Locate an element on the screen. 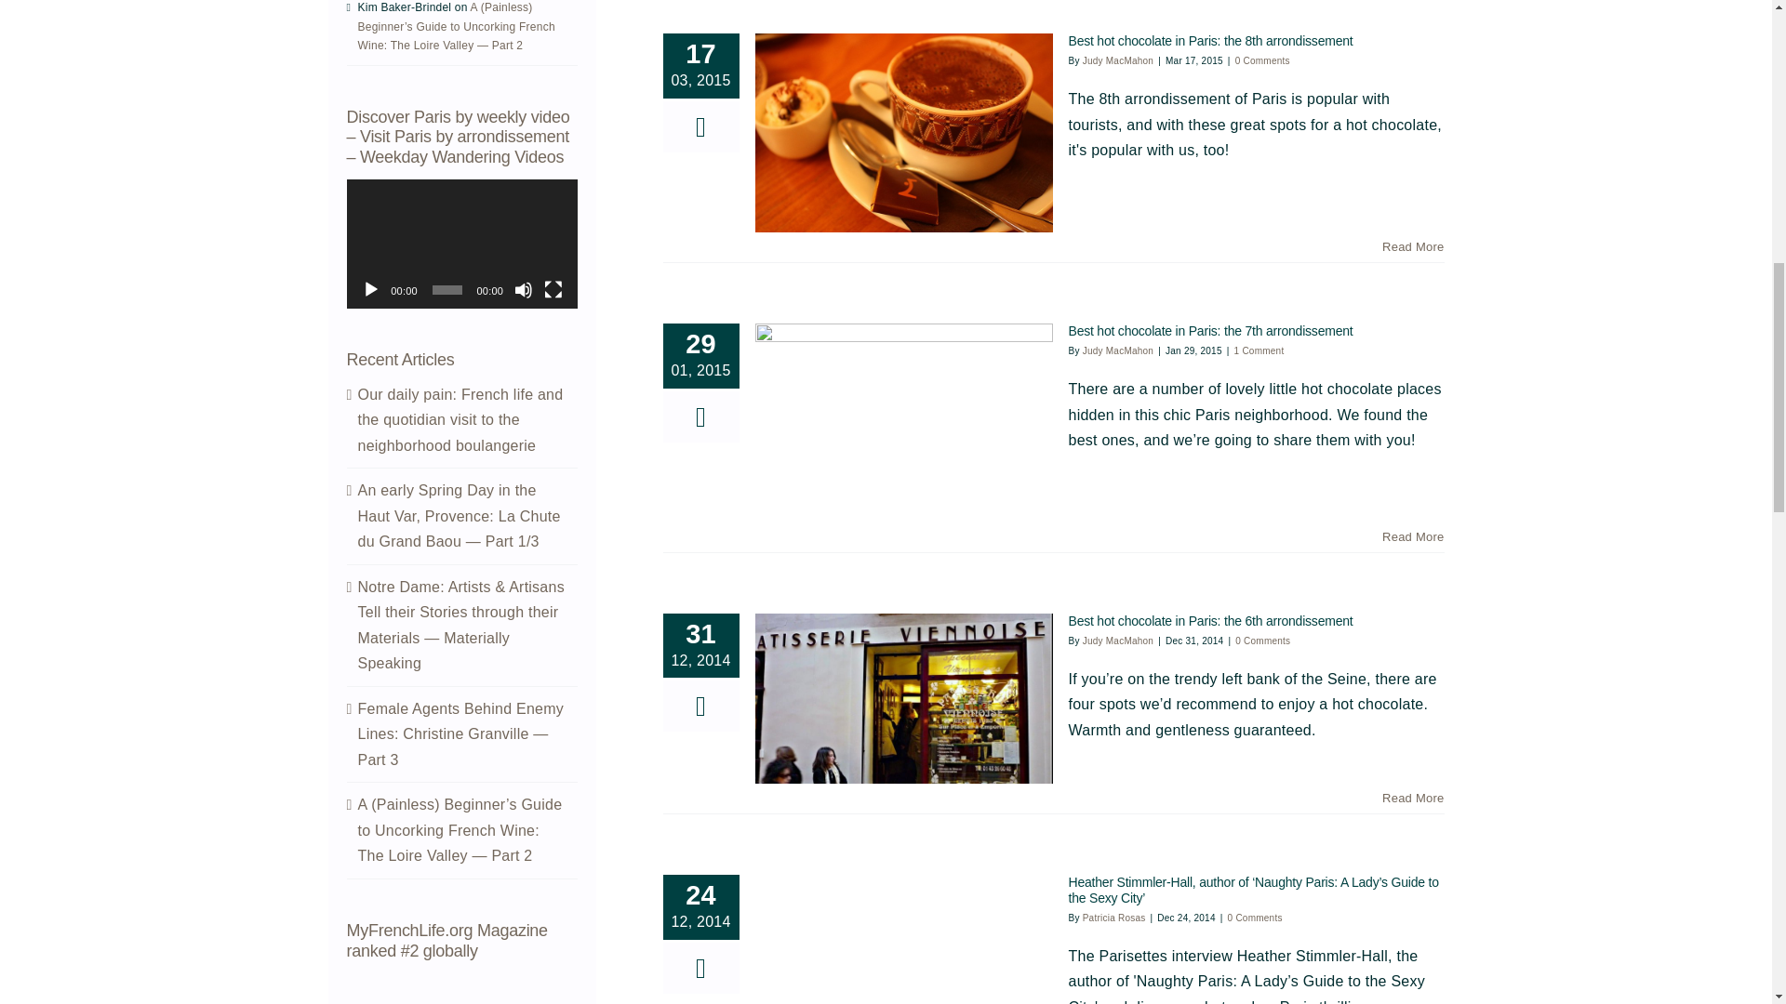 The image size is (1786, 1004). Posts by Judy MacMahon is located at coordinates (1118, 641).